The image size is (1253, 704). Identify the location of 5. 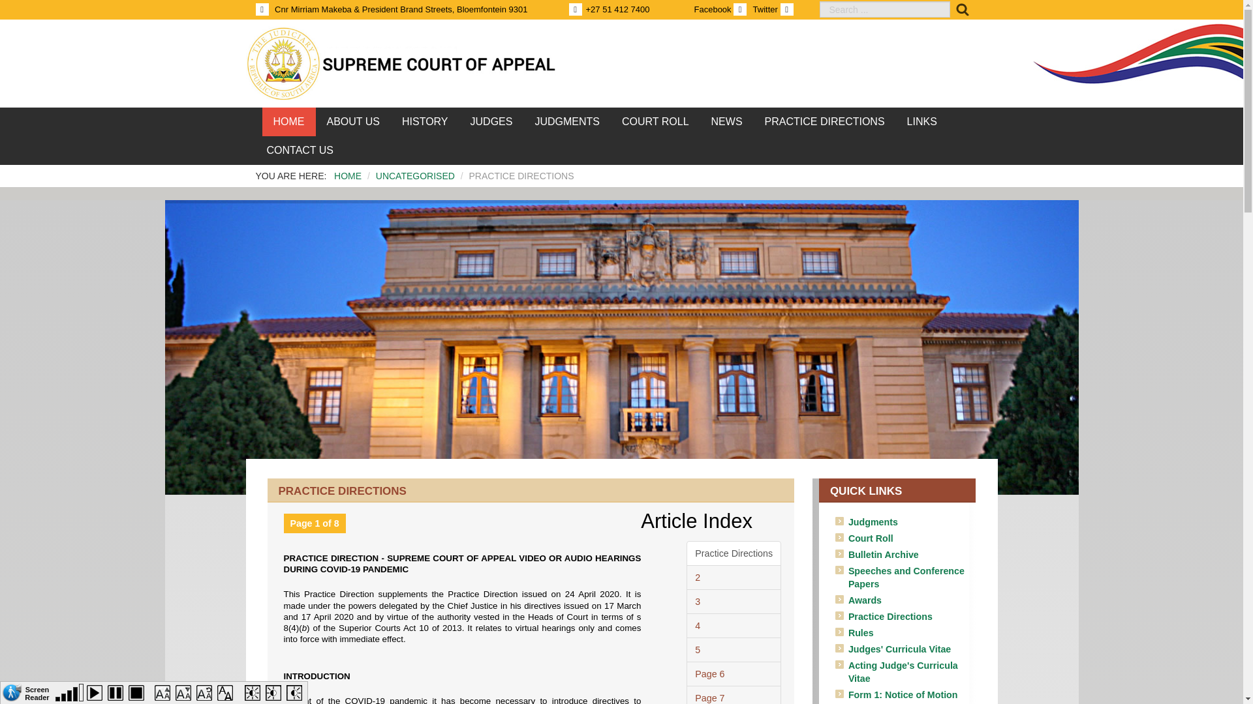
(734, 650).